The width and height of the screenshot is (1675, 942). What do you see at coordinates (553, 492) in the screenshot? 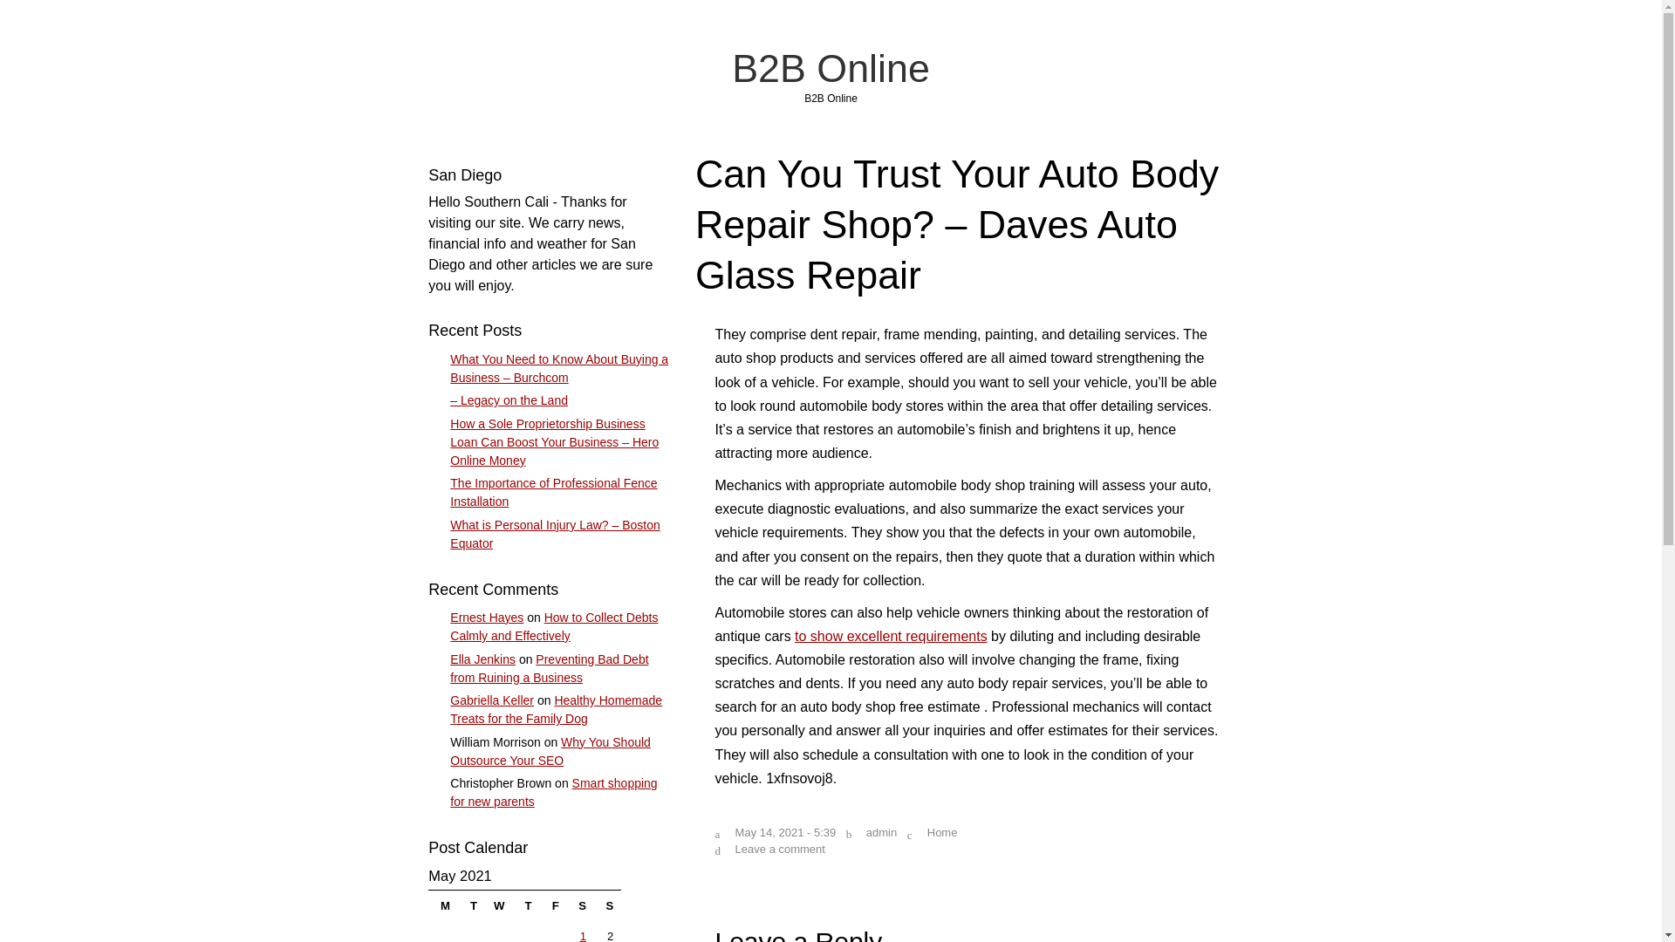
I see `The Importance of Professional Fence Installation` at bounding box center [553, 492].